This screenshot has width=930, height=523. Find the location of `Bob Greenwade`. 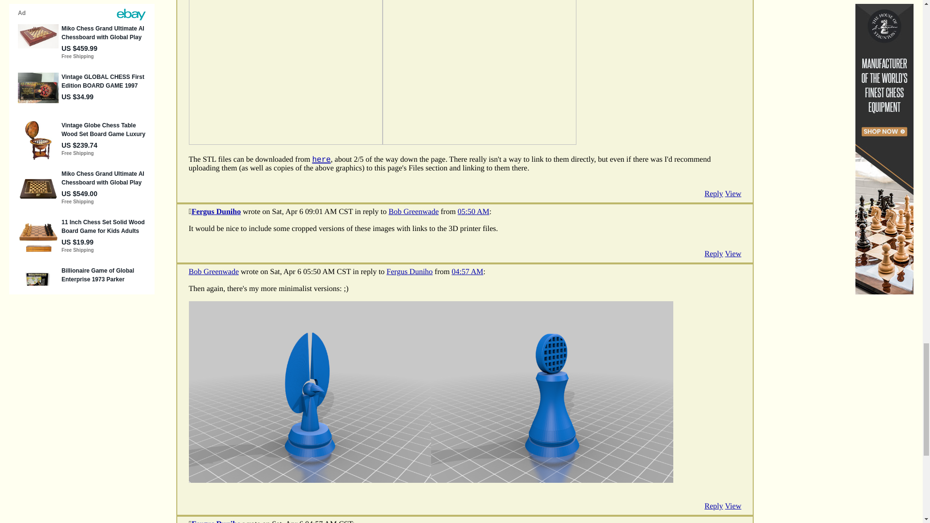

Bob Greenwade is located at coordinates (214, 272).